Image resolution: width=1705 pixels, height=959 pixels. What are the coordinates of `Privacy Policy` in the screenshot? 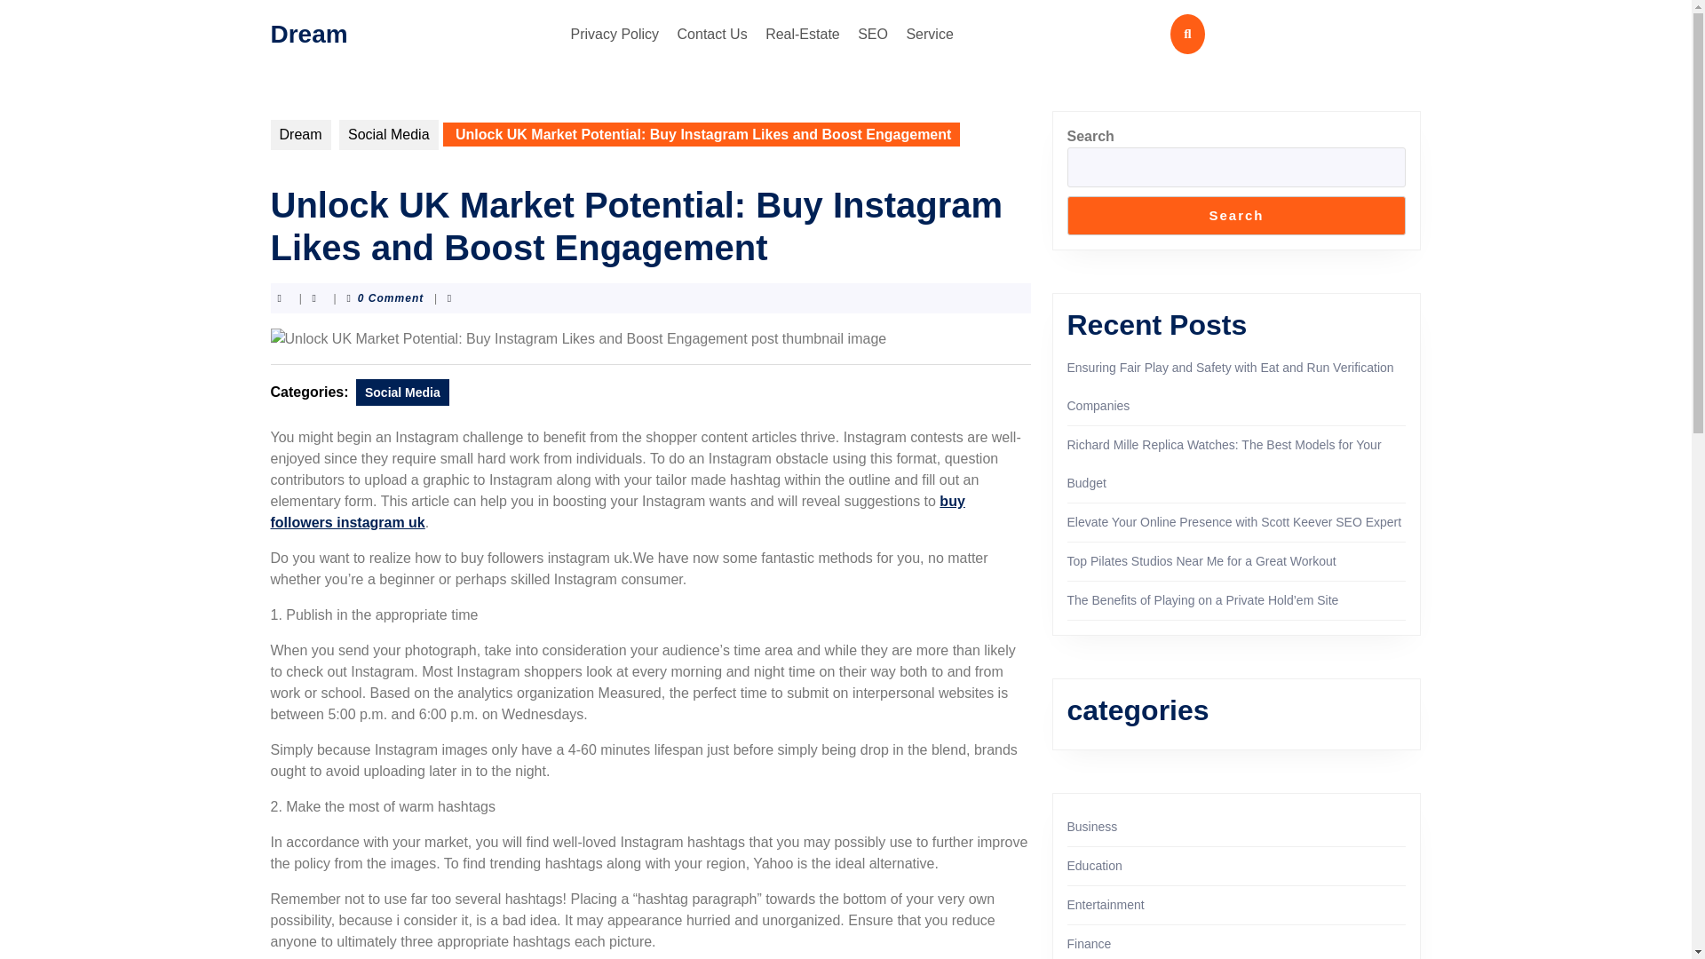 It's located at (615, 34).